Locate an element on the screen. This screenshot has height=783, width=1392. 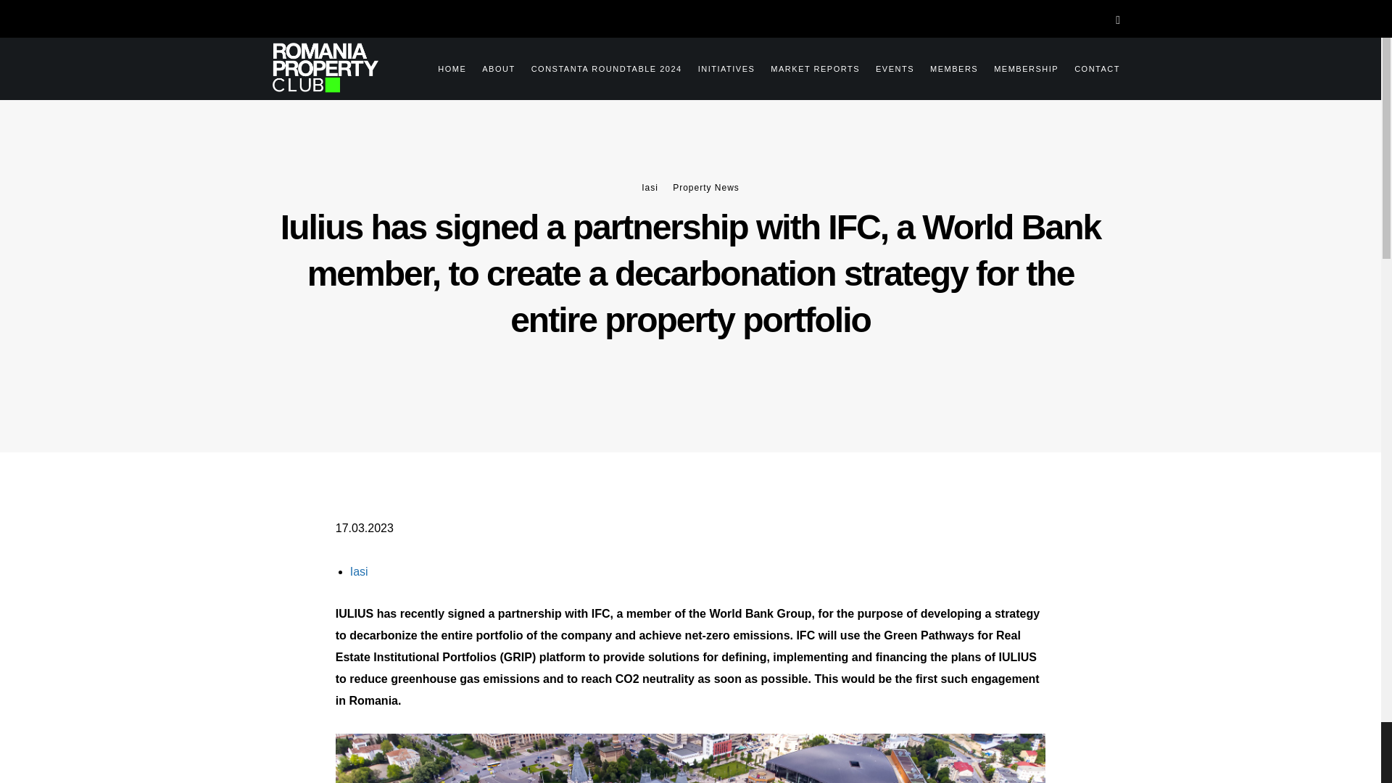
MEMBERS is located at coordinates (946, 67).